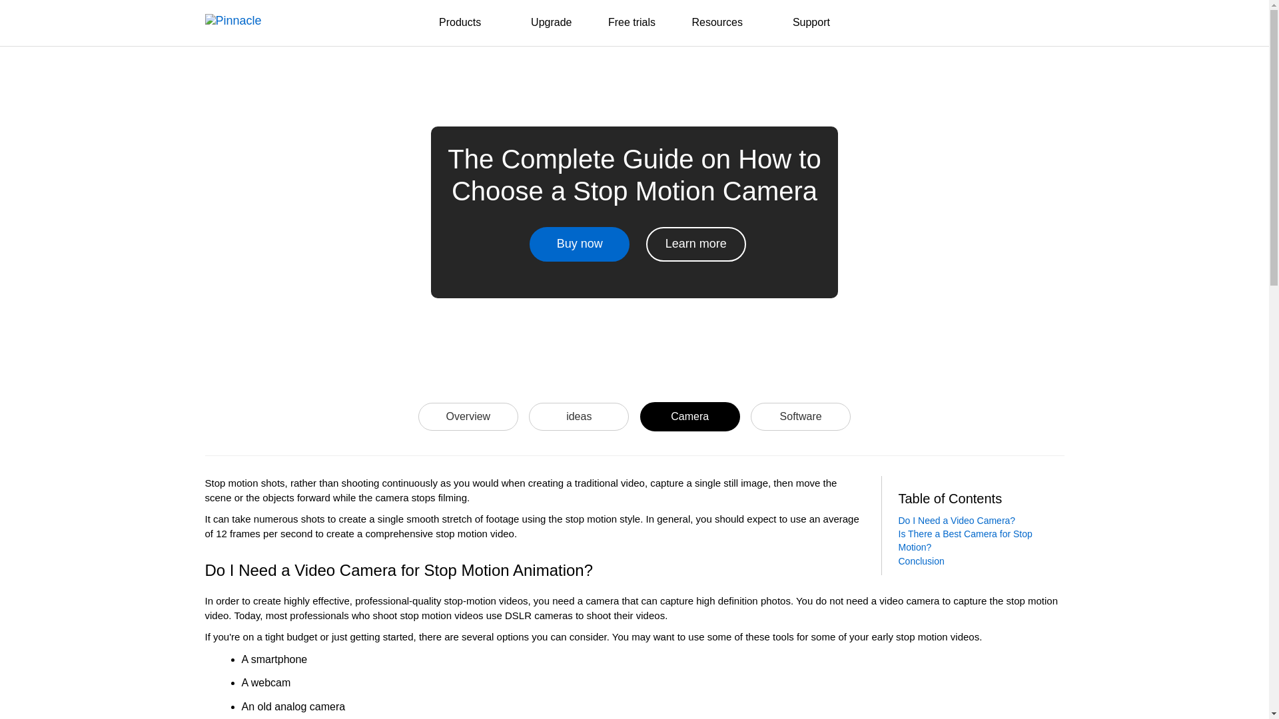  What do you see at coordinates (690, 417) in the screenshot?
I see `Camera` at bounding box center [690, 417].